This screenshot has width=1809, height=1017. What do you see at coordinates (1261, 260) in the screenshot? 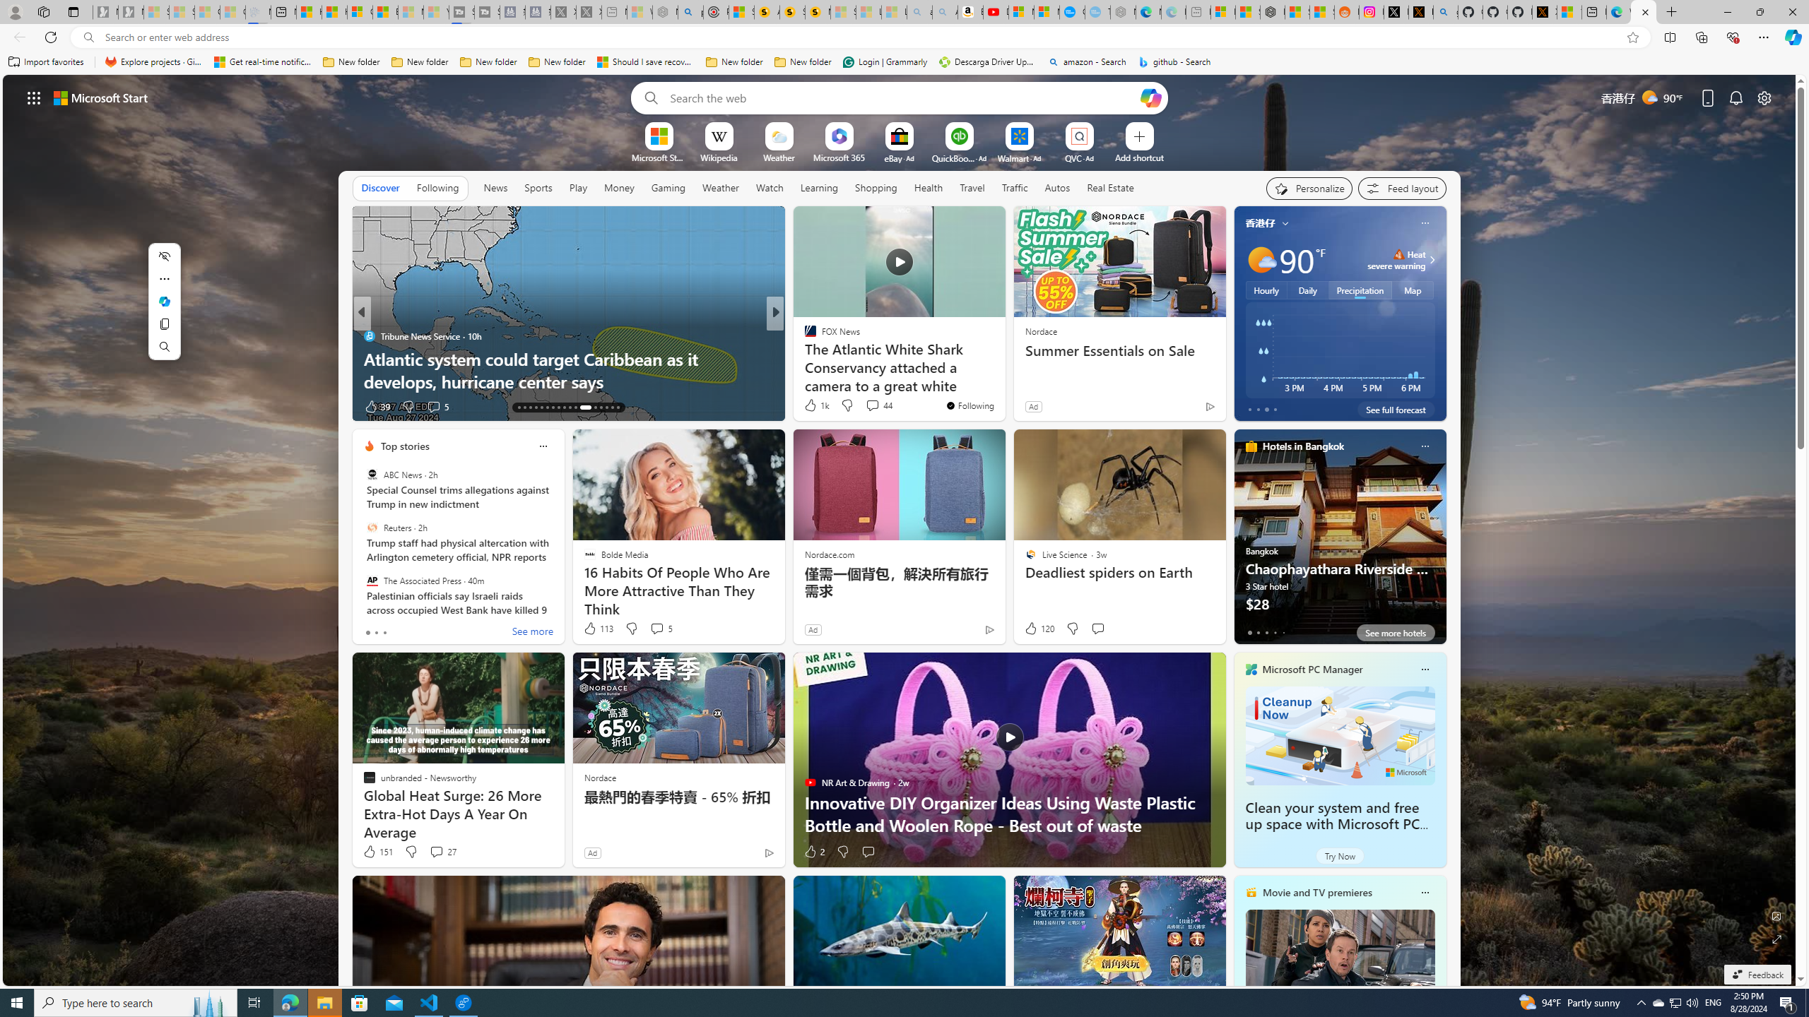
I see `Mostly sunny` at bounding box center [1261, 260].